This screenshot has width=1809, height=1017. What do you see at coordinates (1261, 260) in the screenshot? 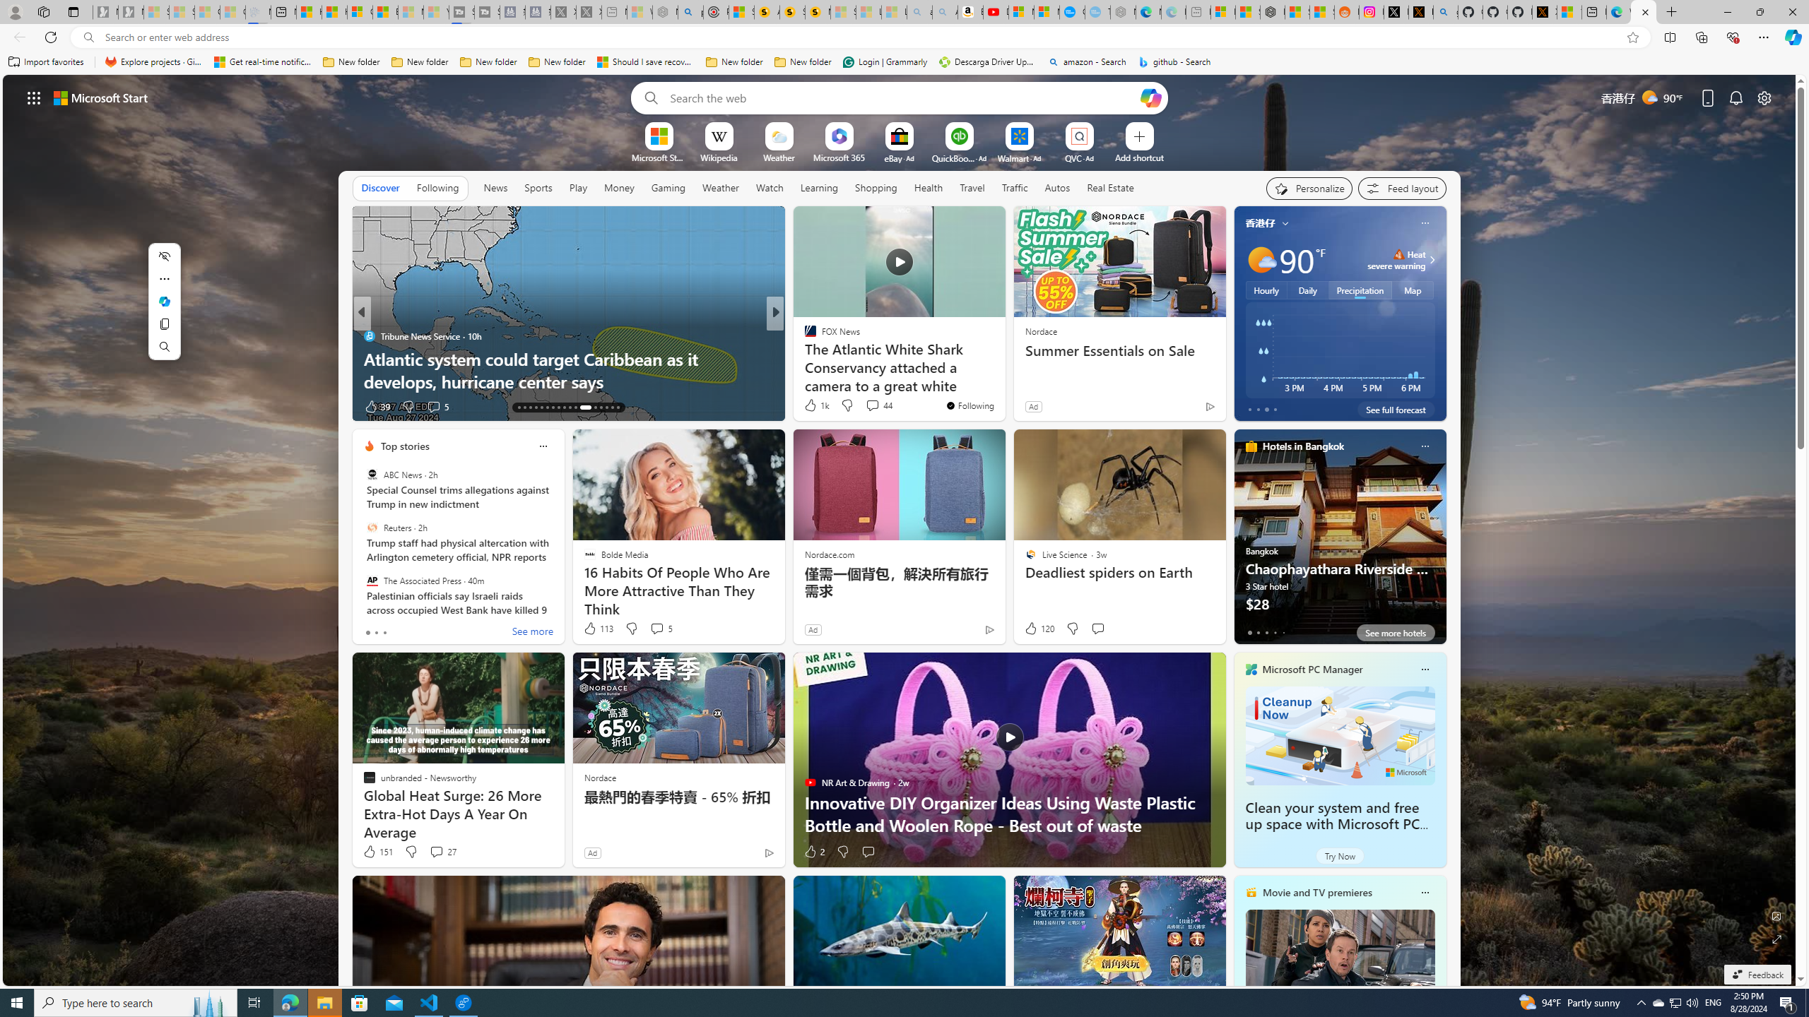
I see `Mostly sunny` at bounding box center [1261, 260].